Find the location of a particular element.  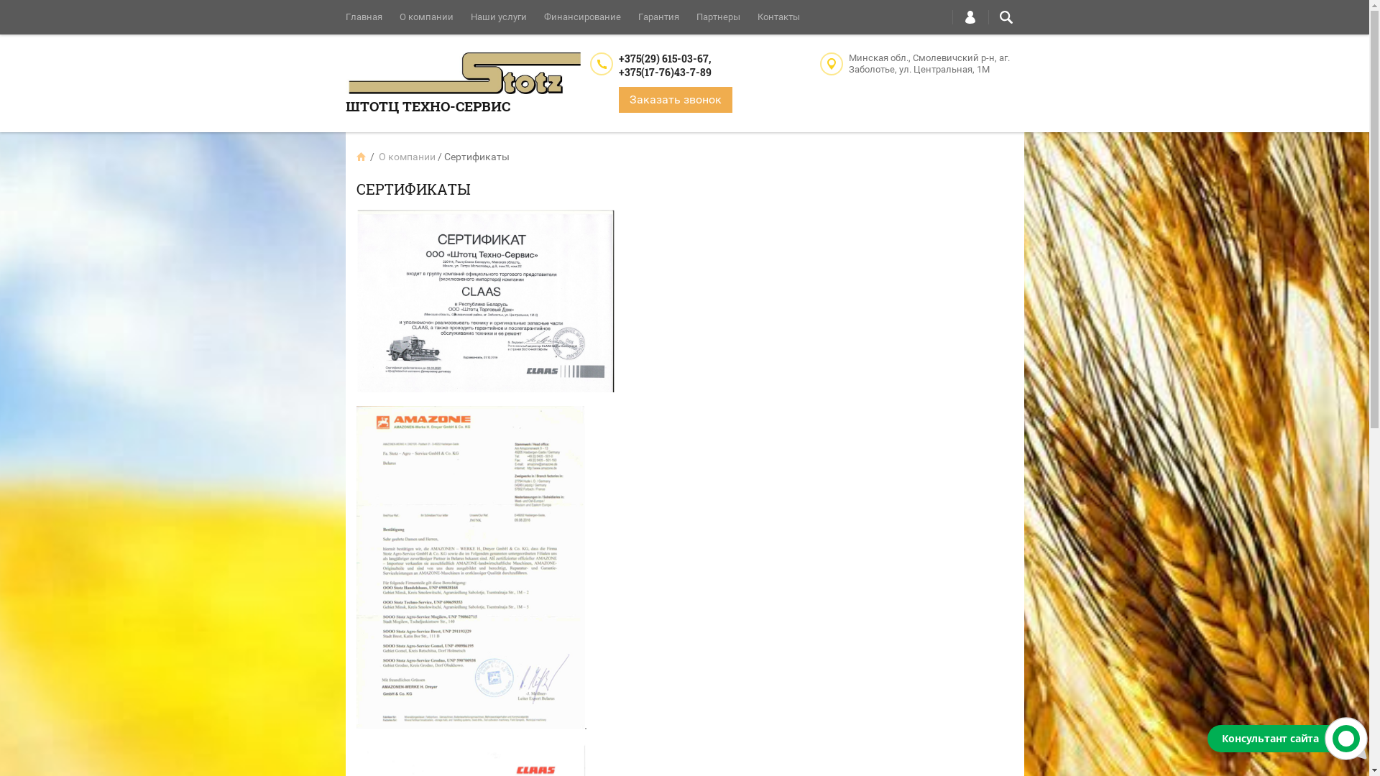

+375(29) 615-03-67, is located at coordinates (664, 59).